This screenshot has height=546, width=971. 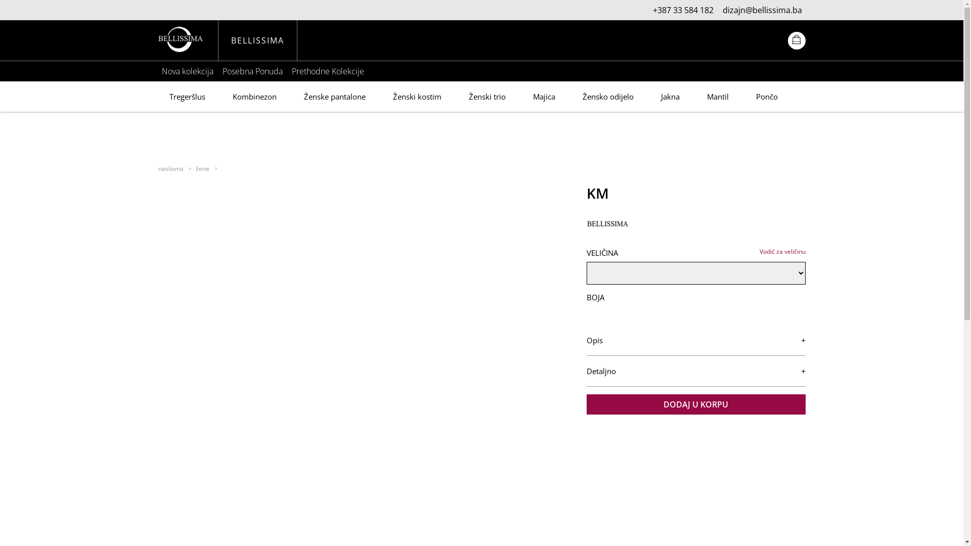 What do you see at coordinates (784, 97) in the screenshot?
I see `Majica` at bounding box center [784, 97].